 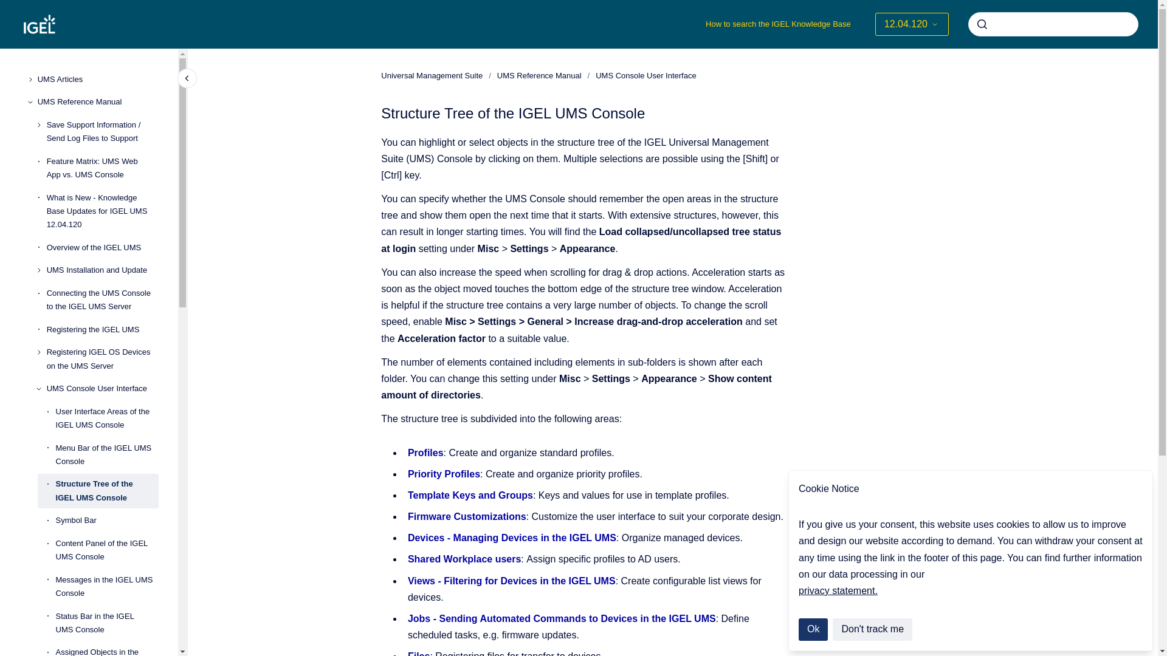 I want to click on Status Bar in the IGEL UMS Console, so click(x=107, y=623).